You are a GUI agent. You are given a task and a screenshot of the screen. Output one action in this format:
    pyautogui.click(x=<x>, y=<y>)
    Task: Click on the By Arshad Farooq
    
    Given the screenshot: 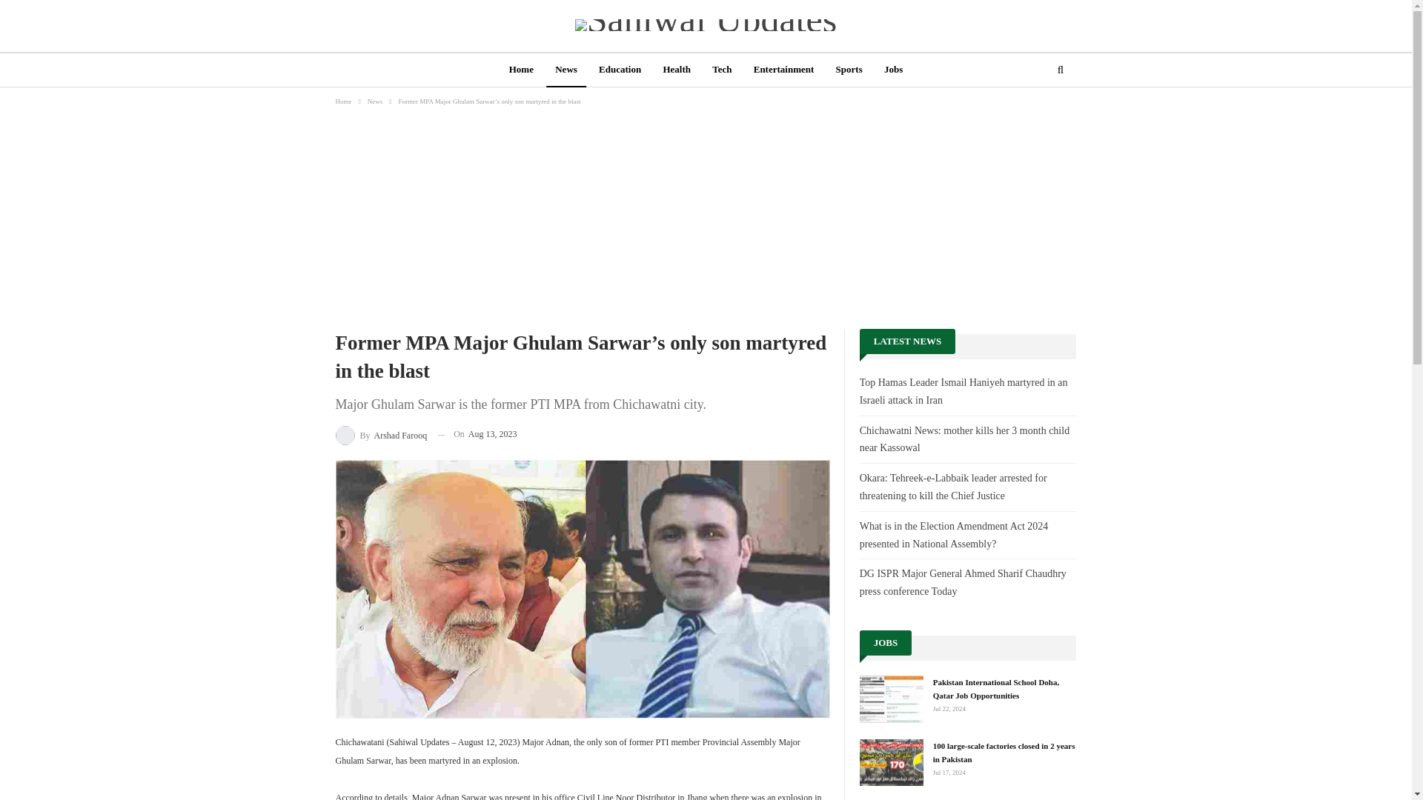 What is the action you would take?
    pyautogui.click(x=381, y=434)
    